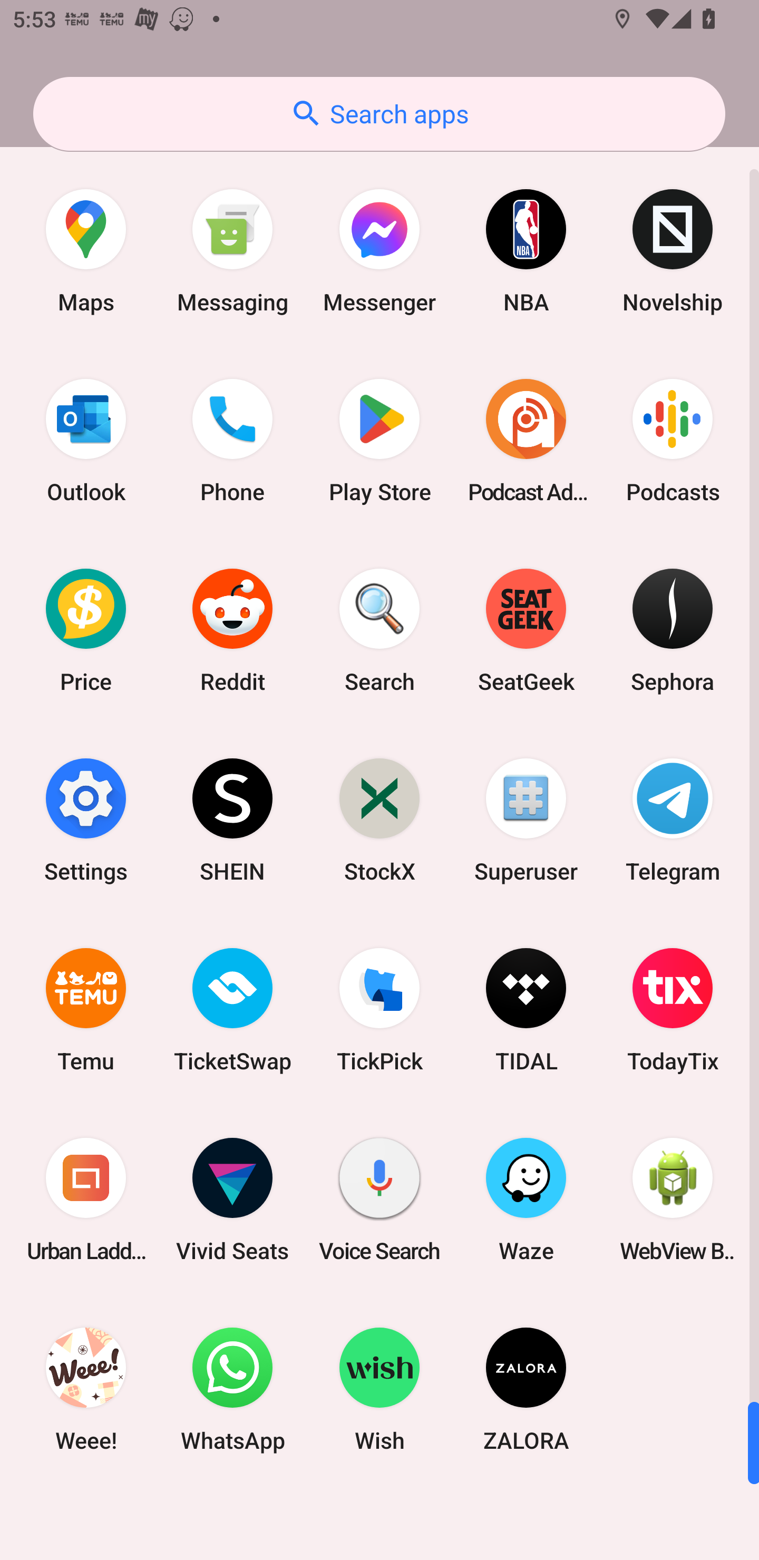 The height and width of the screenshot is (1560, 759). I want to click on SHEIN, so click(232, 820).